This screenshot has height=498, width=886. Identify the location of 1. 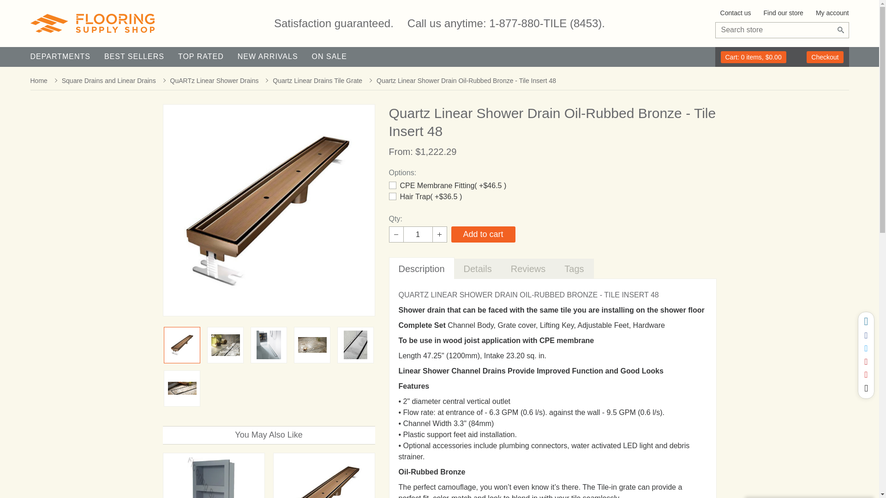
(418, 234).